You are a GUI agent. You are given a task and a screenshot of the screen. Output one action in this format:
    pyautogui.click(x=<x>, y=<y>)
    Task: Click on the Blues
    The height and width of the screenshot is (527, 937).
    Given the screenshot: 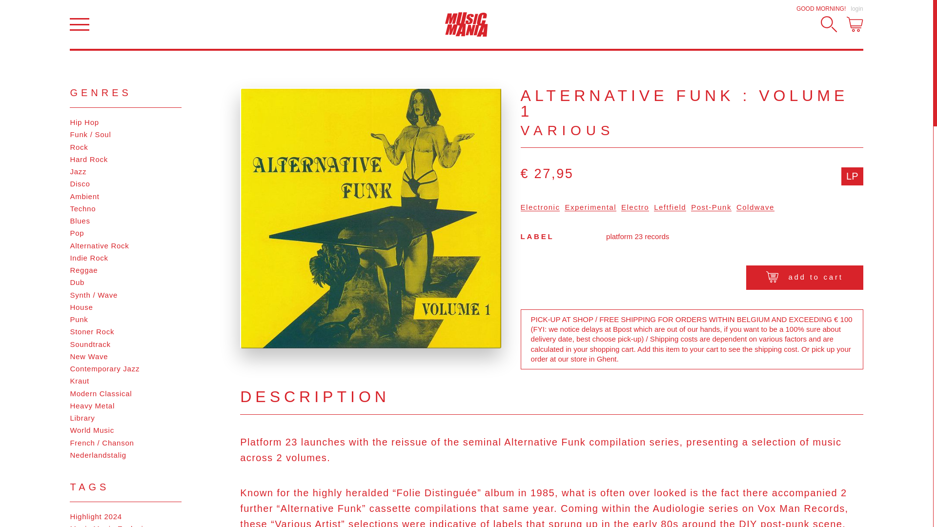 What is the action you would take?
    pyautogui.click(x=125, y=221)
    